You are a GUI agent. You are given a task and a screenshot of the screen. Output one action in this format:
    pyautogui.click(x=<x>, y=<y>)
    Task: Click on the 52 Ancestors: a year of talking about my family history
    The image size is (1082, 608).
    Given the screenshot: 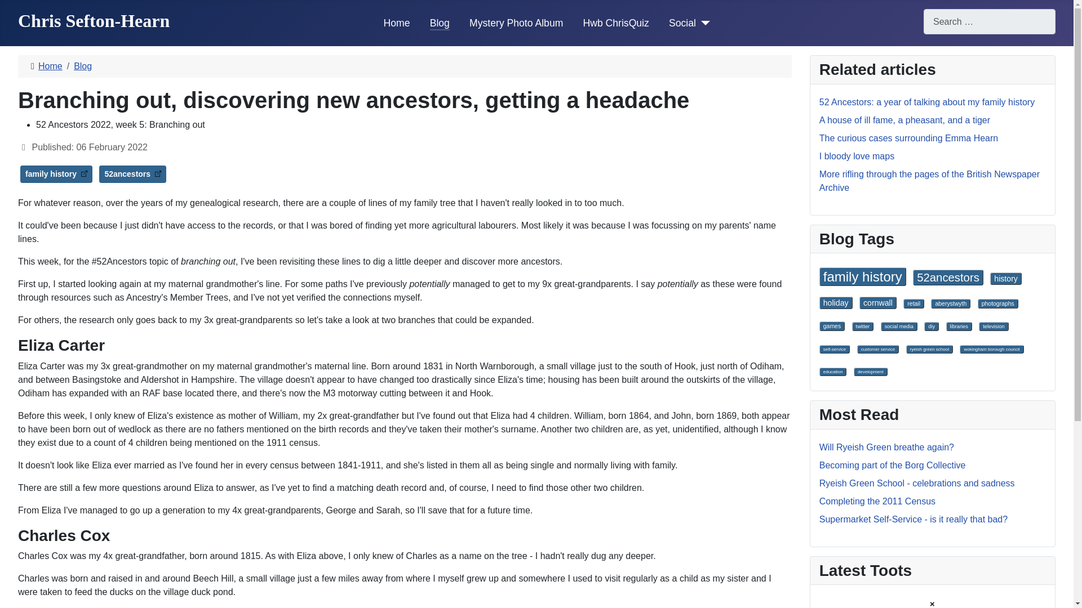 What is the action you would take?
    pyautogui.click(x=926, y=102)
    